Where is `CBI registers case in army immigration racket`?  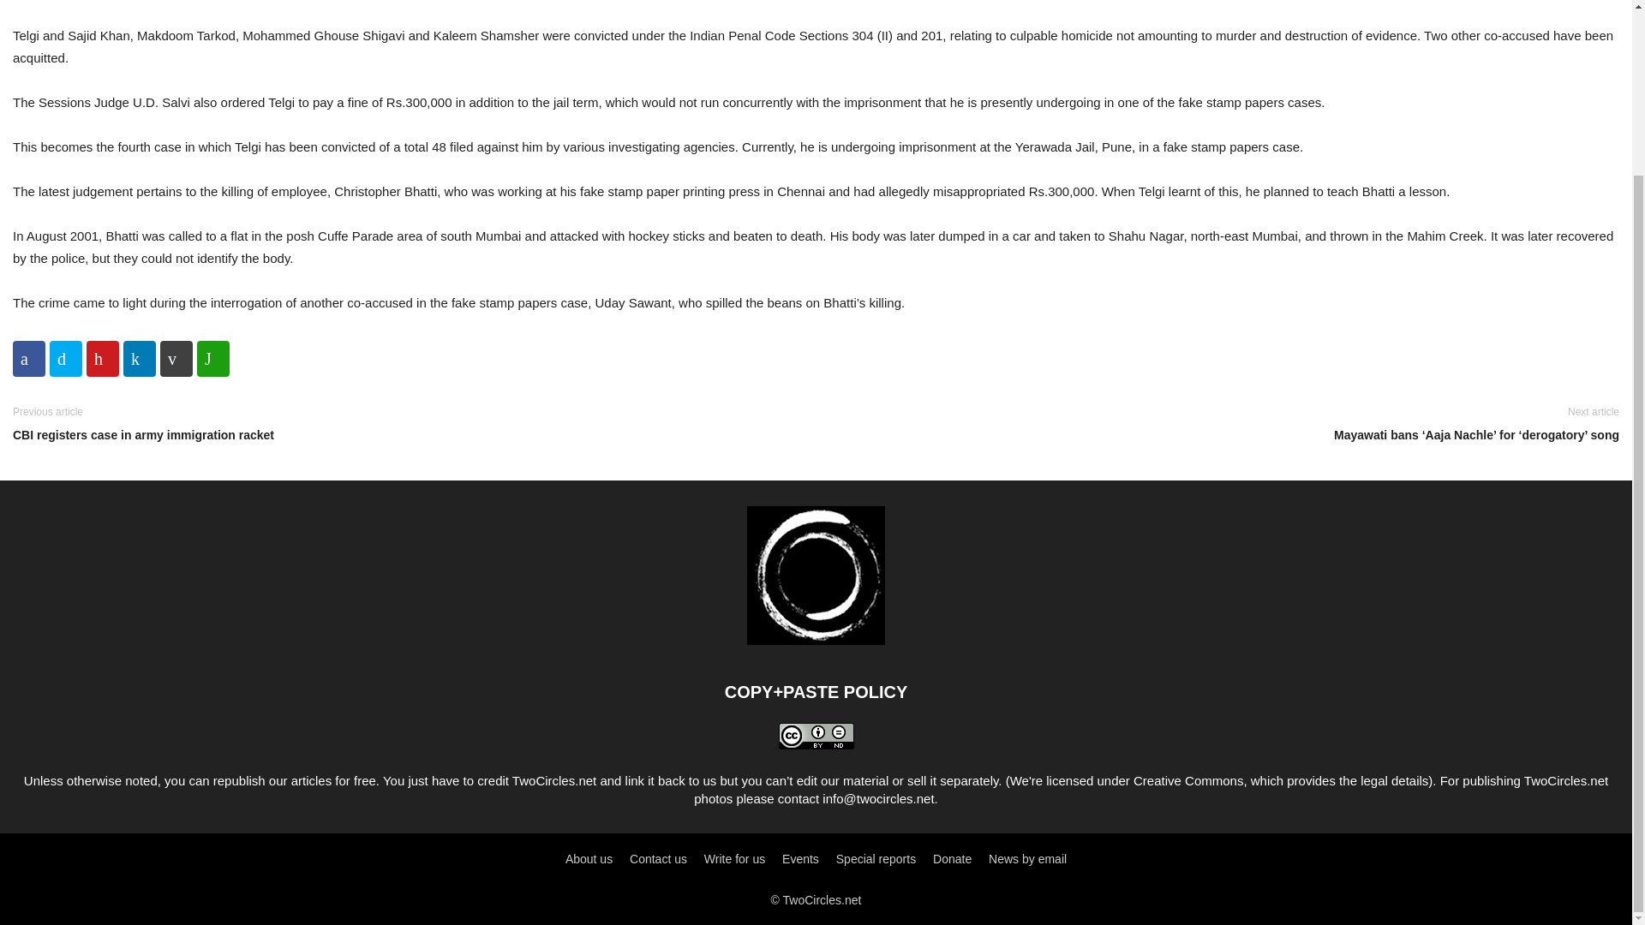 CBI registers case in army immigration racket is located at coordinates (410, 435).